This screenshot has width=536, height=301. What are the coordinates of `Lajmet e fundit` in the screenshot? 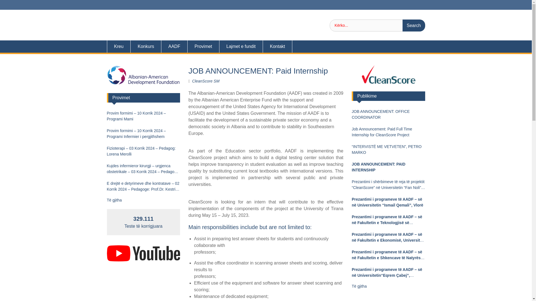 It's located at (241, 46).